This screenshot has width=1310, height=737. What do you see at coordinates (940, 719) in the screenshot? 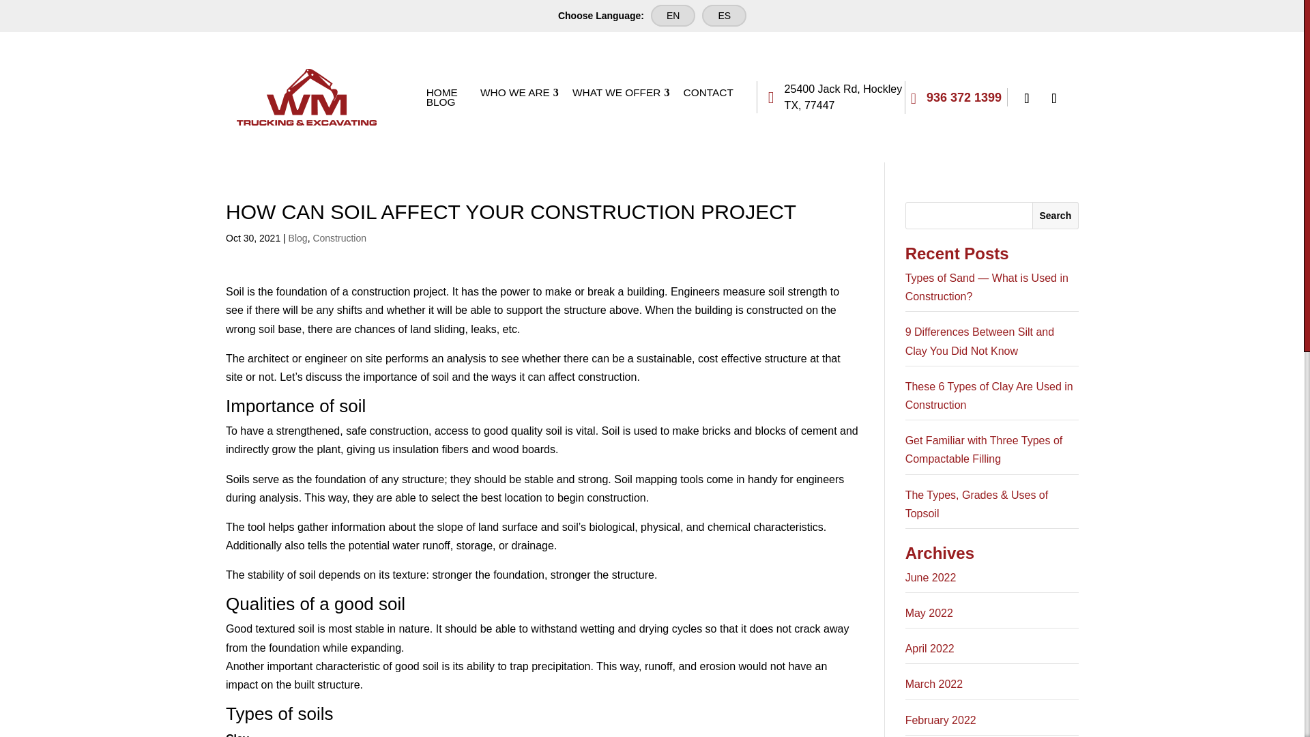
I see `February 2022` at bounding box center [940, 719].